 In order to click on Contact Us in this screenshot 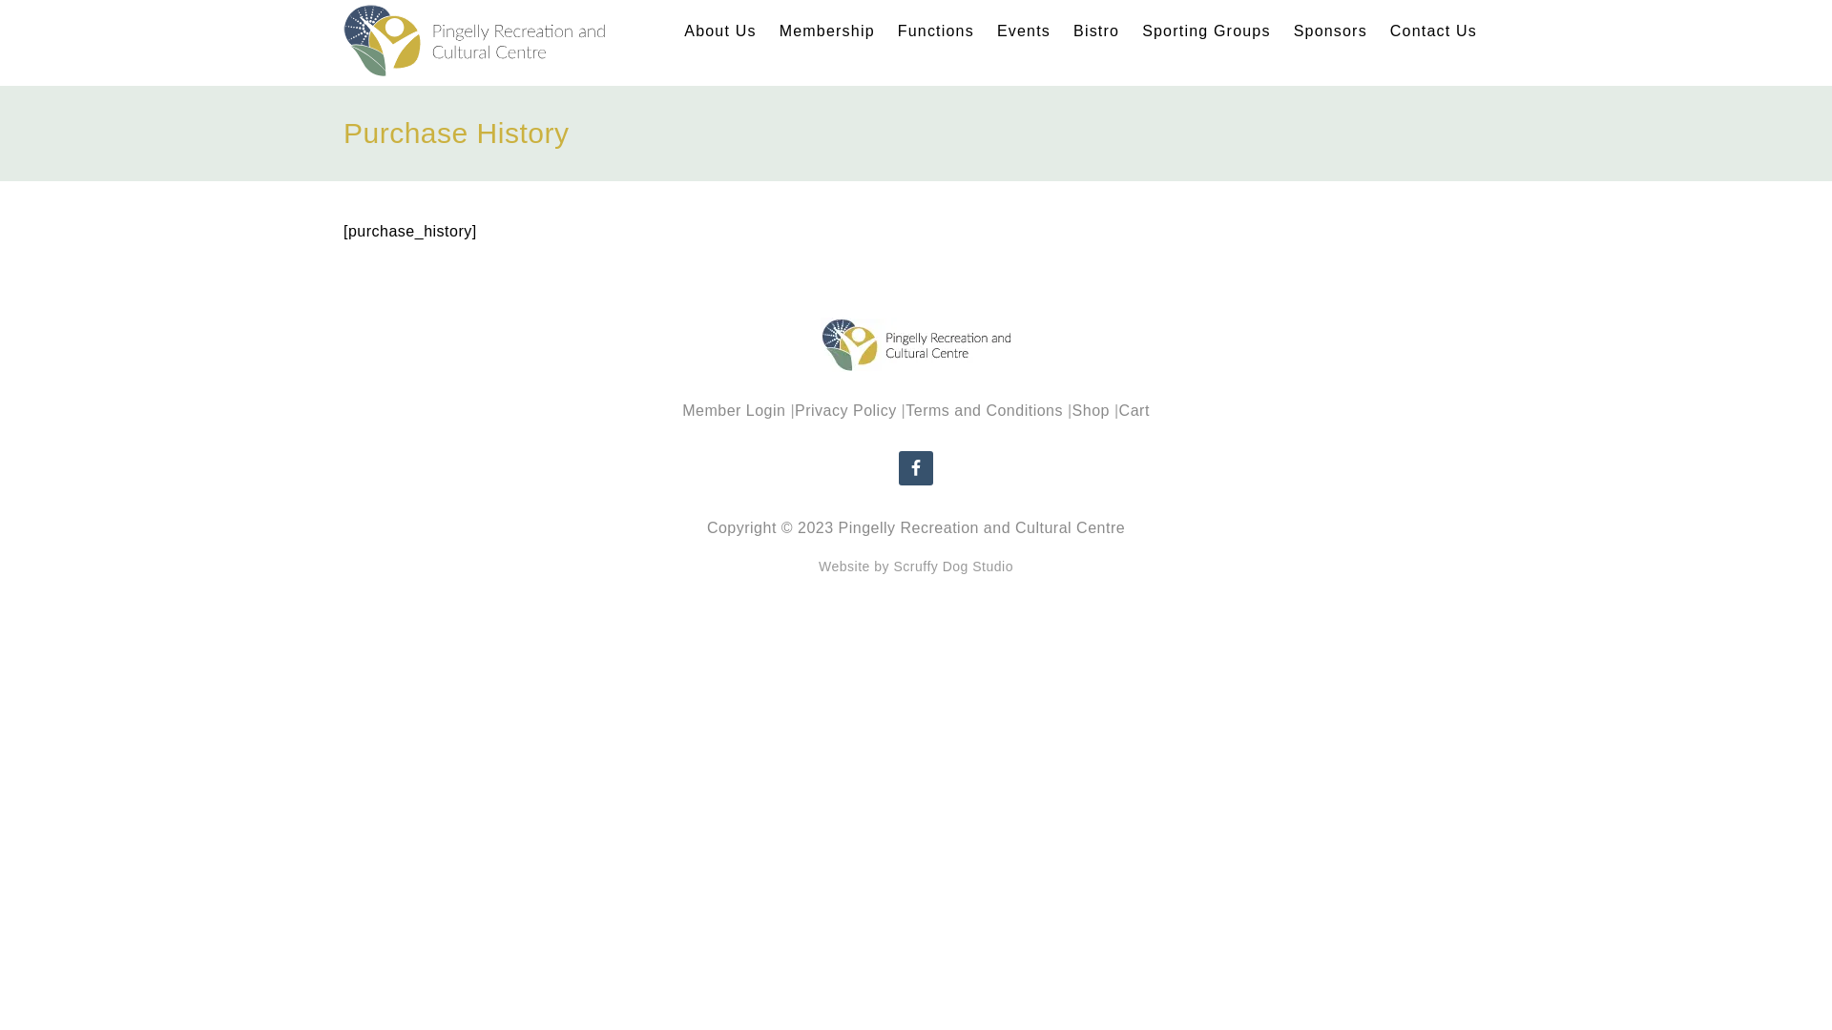, I will do `click(1433, 31)`.